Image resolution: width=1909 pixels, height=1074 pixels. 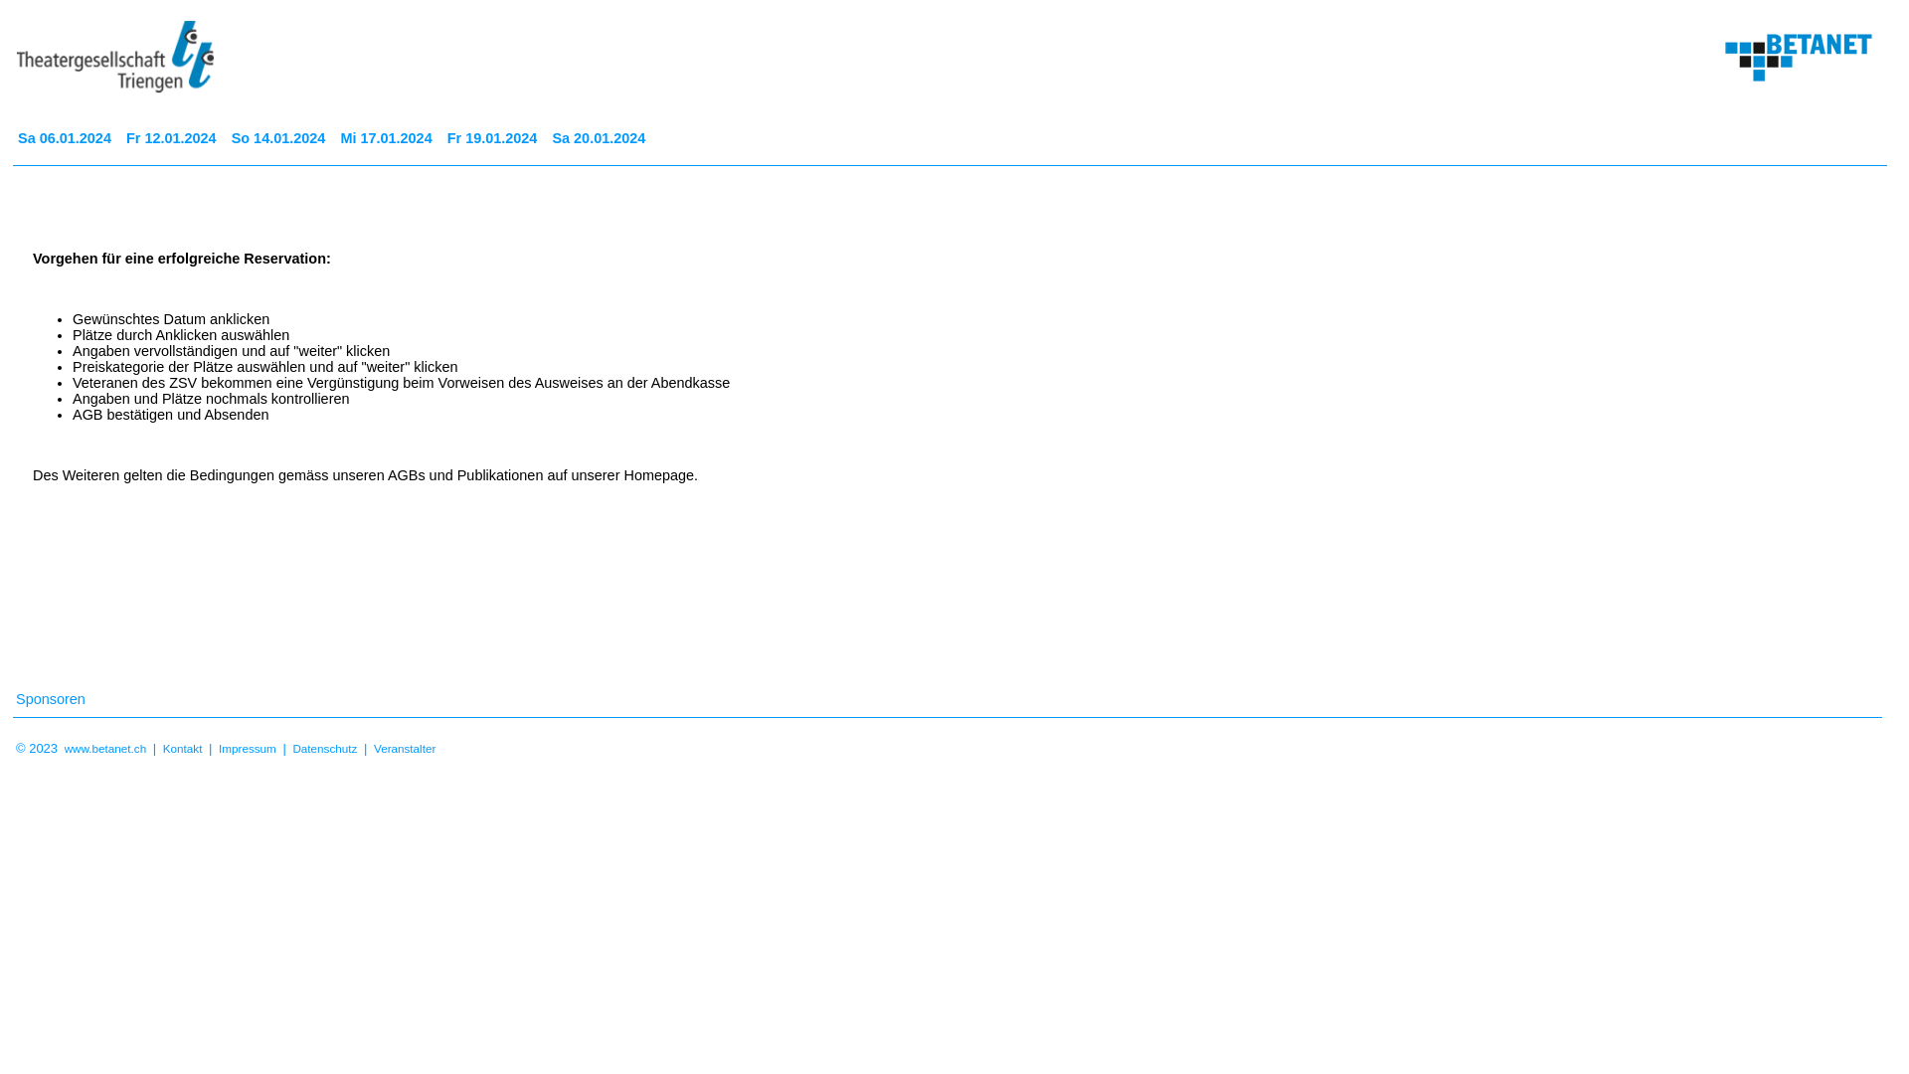 I want to click on Kontakt, so click(x=183, y=748).